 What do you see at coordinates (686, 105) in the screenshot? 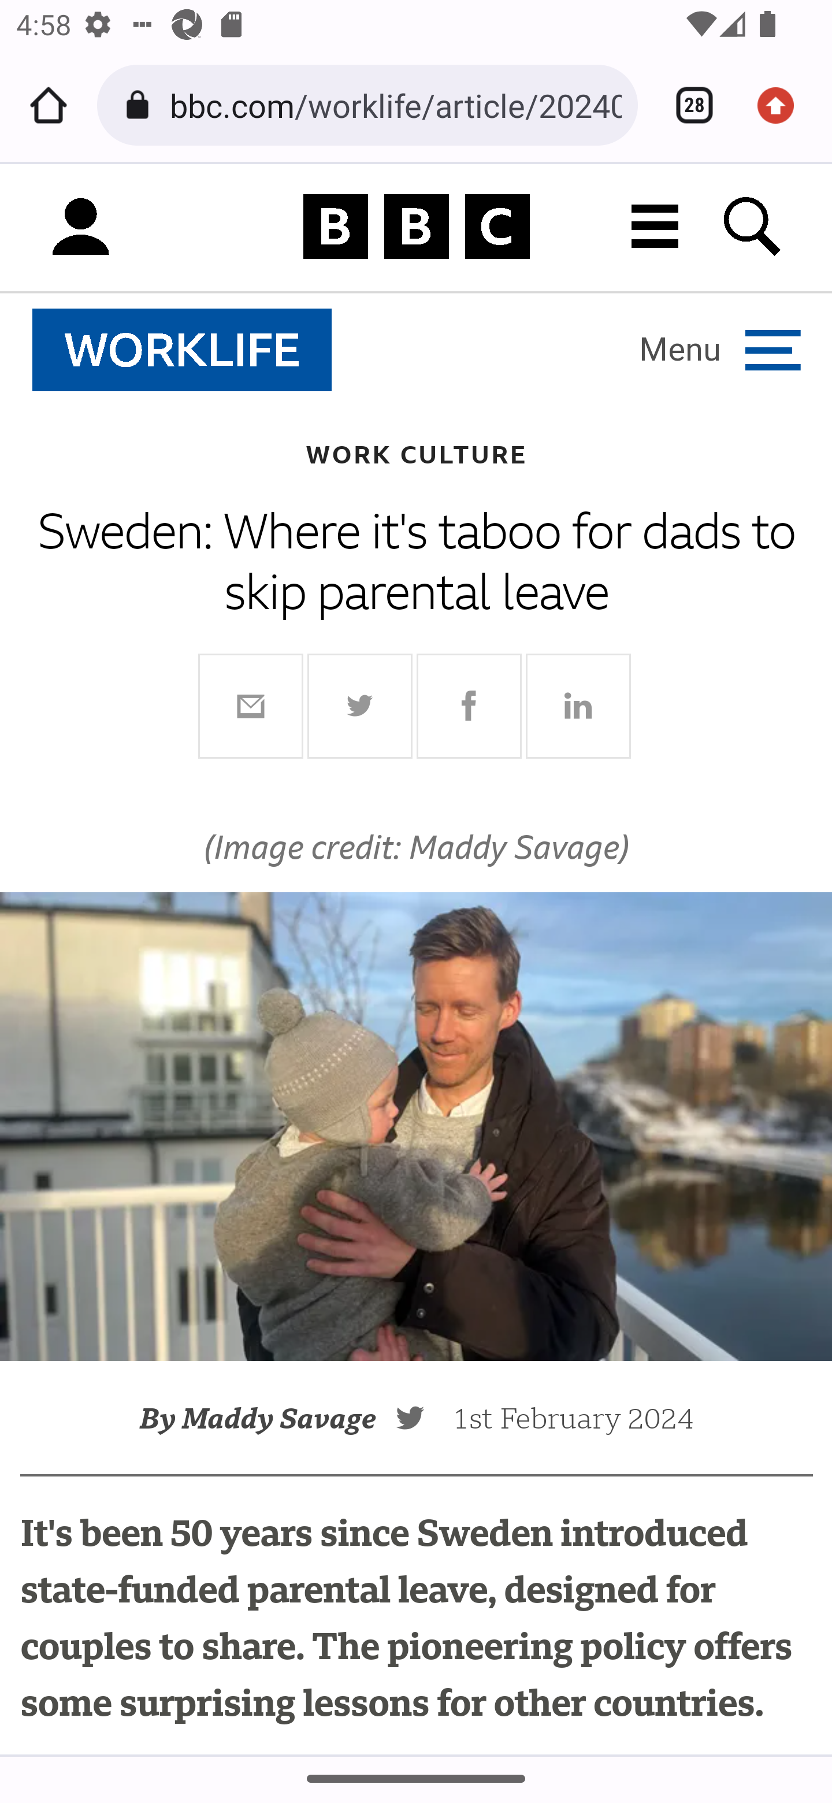
I see `Switch or close tabs` at bounding box center [686, 105].